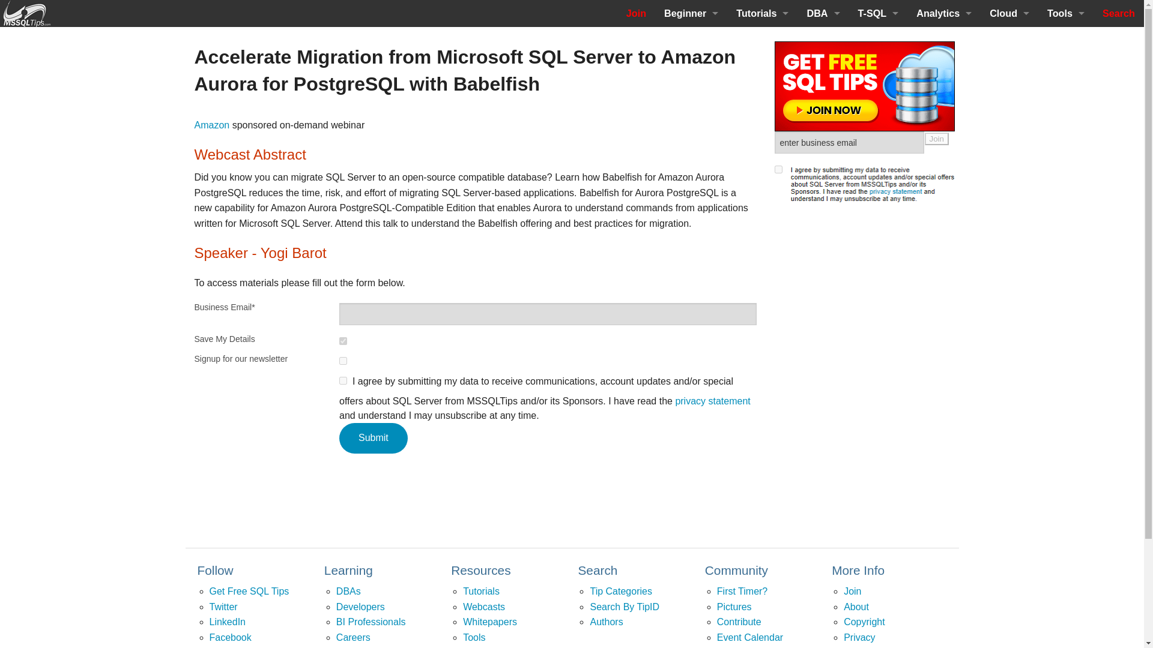  What do you see at coordinates (691, 95) in the screenshot?
I see `SQL Server Concepts` at bounding box center [691, 95].